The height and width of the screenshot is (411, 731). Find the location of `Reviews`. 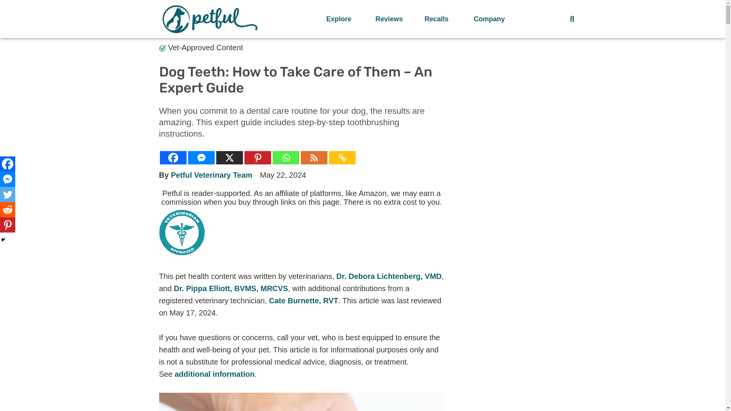

Reviews is located at coordinates (392, 19).